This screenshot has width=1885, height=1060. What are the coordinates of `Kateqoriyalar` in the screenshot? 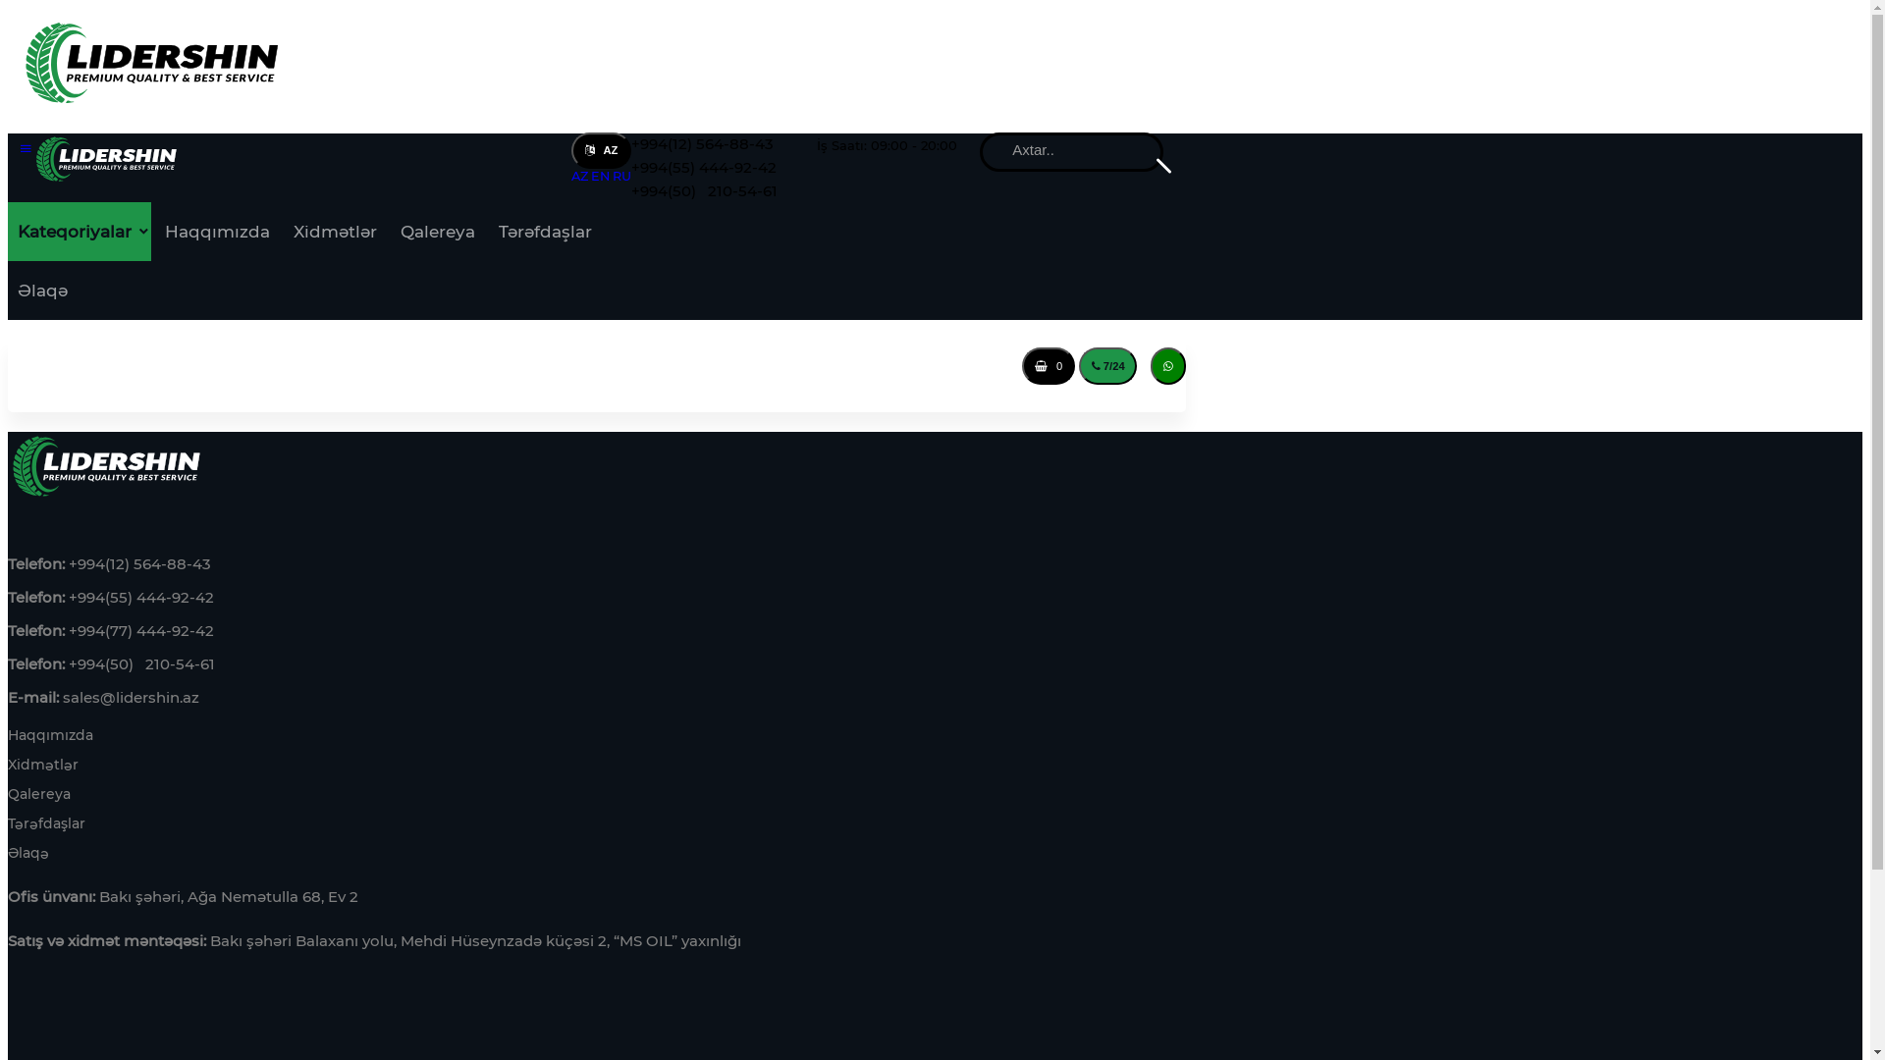 It's located at (80, 232).